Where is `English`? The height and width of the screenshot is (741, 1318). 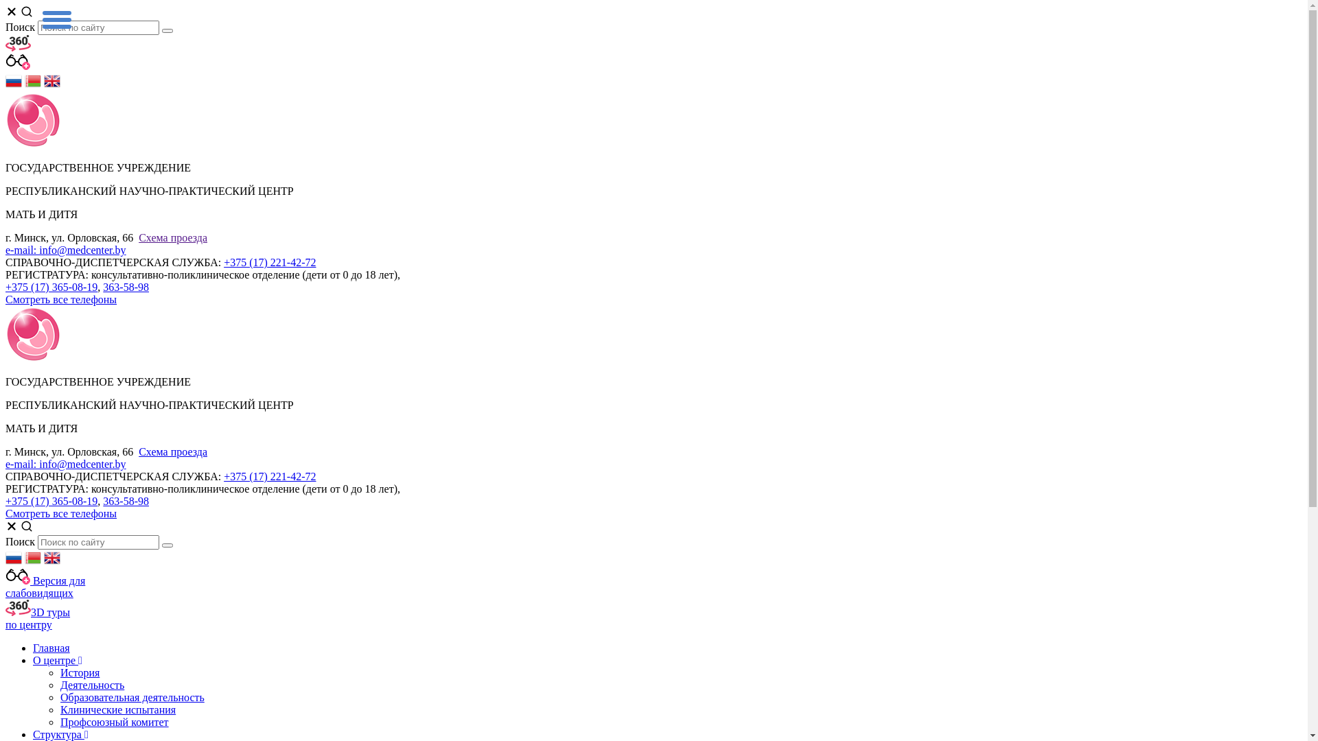
English is located at coordinates (52, 563).